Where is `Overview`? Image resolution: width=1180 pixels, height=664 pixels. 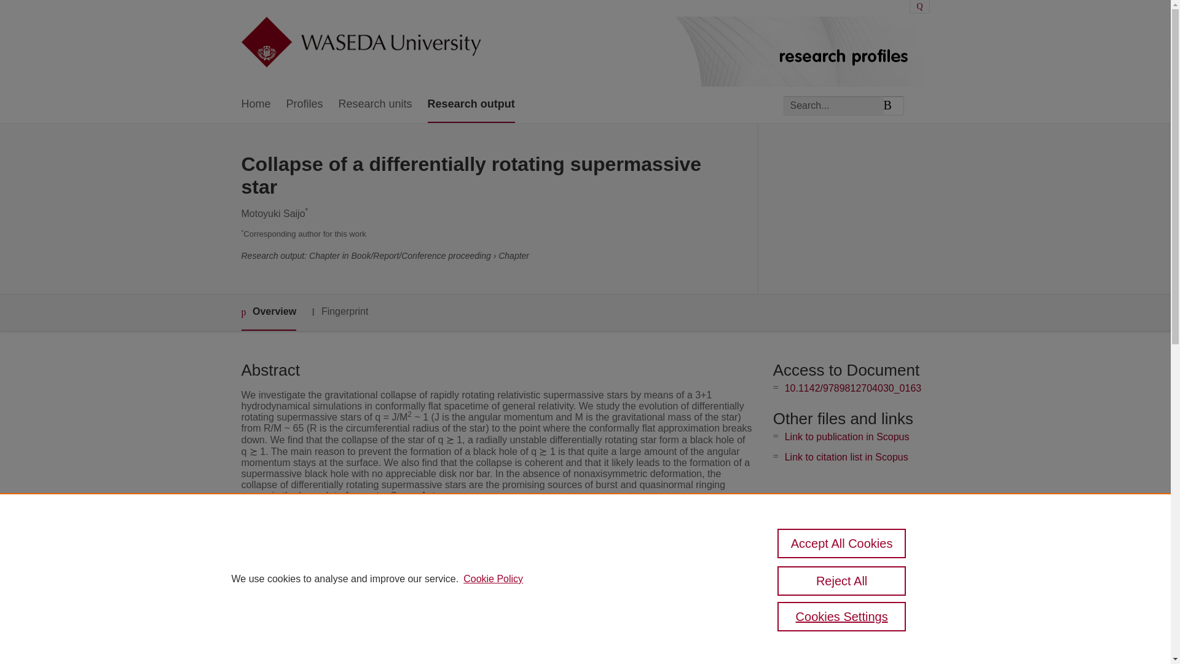
Overview is located at coordinates (268, 312).